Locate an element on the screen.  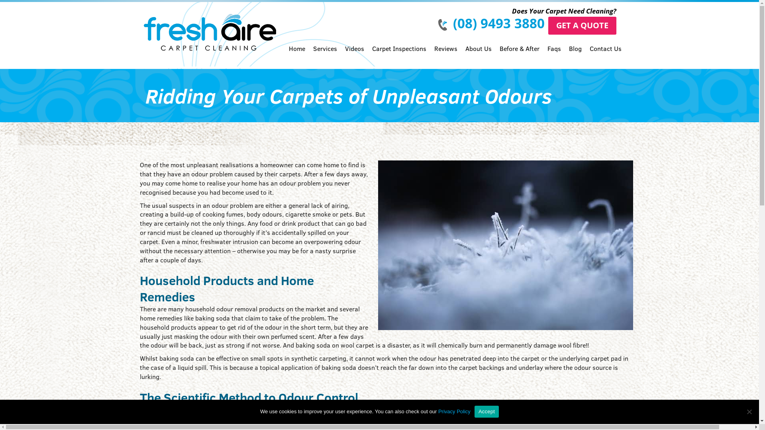
Blog is located at coordinates (575, 56).